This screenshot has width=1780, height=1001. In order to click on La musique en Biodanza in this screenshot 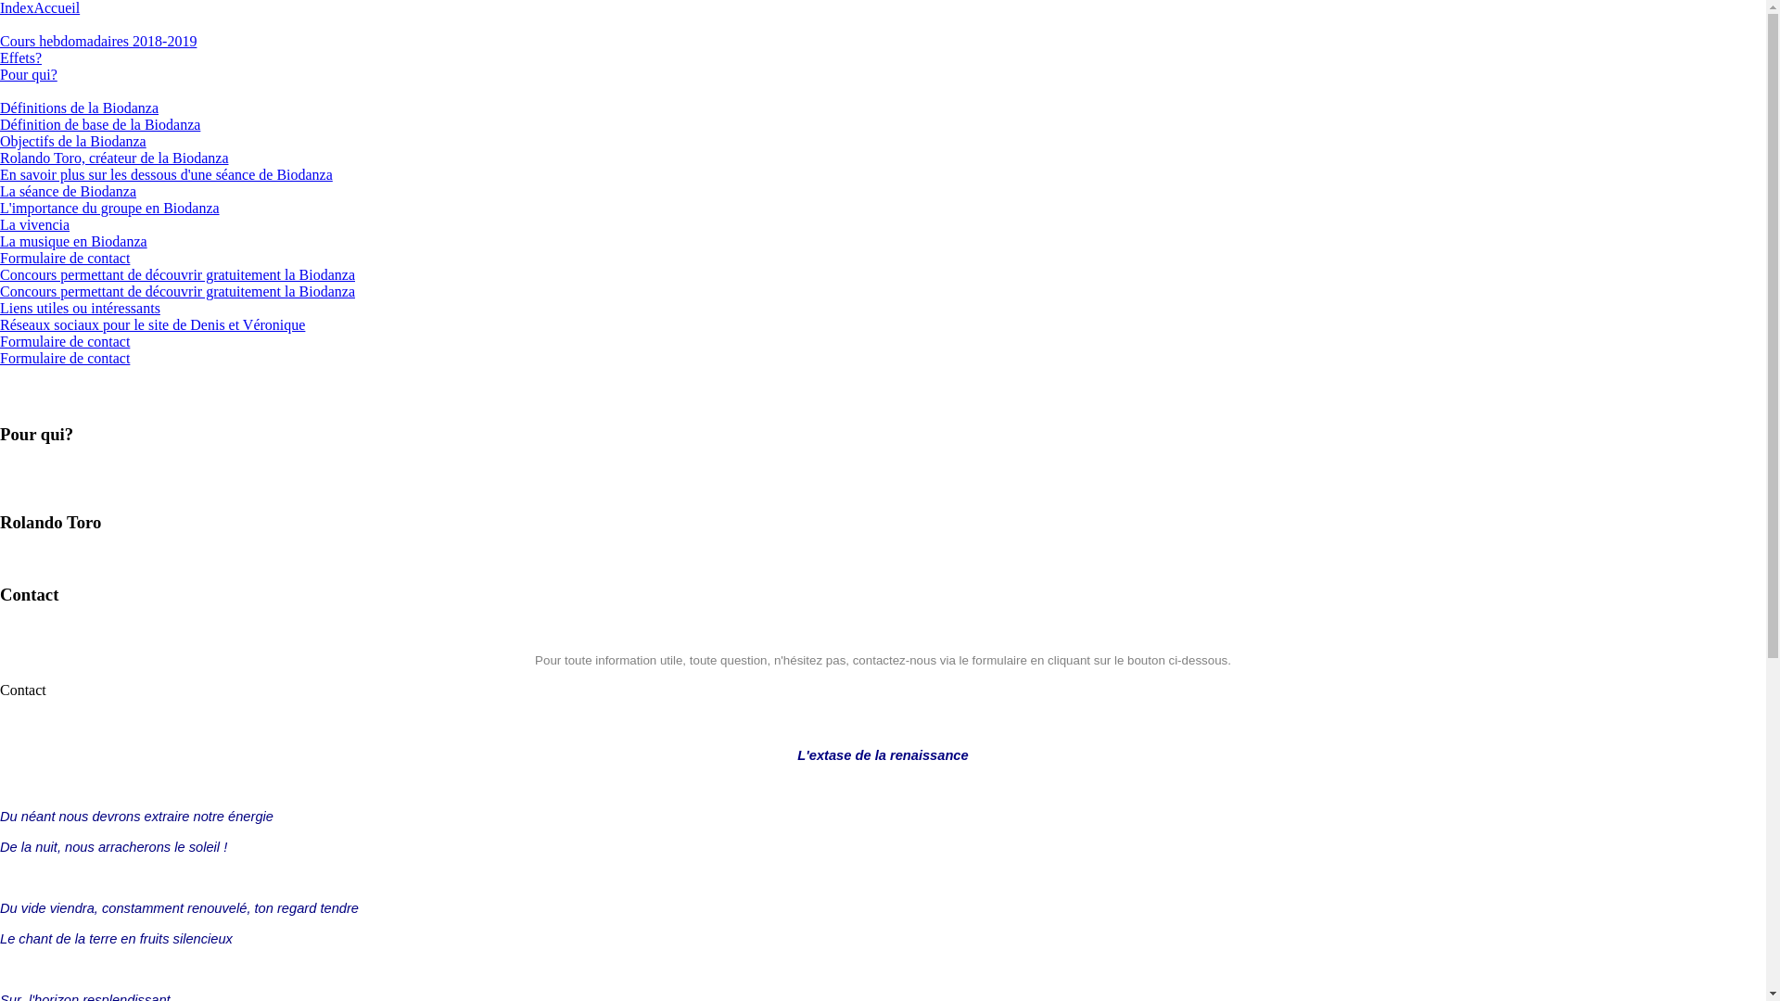, I will do `click(74, 241)`.